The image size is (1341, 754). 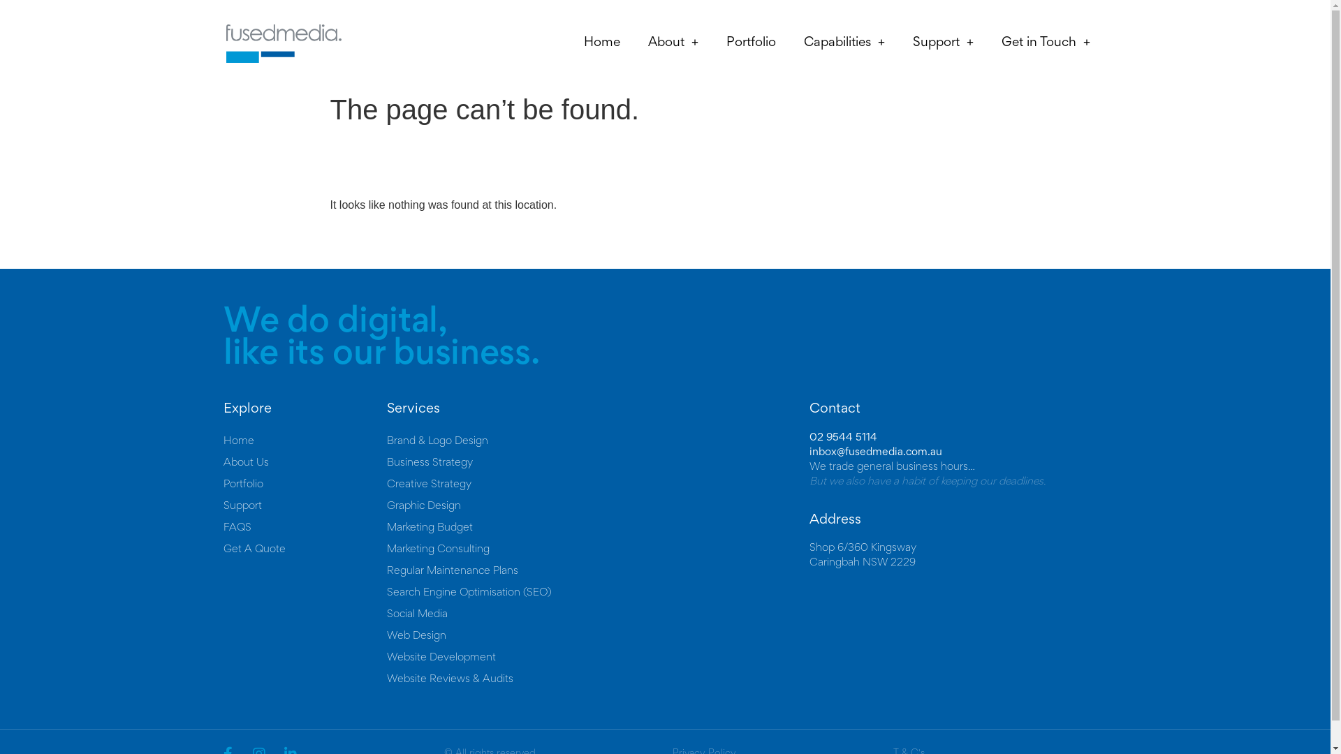 I want to click on FAQS, so click(x=305, y=528).